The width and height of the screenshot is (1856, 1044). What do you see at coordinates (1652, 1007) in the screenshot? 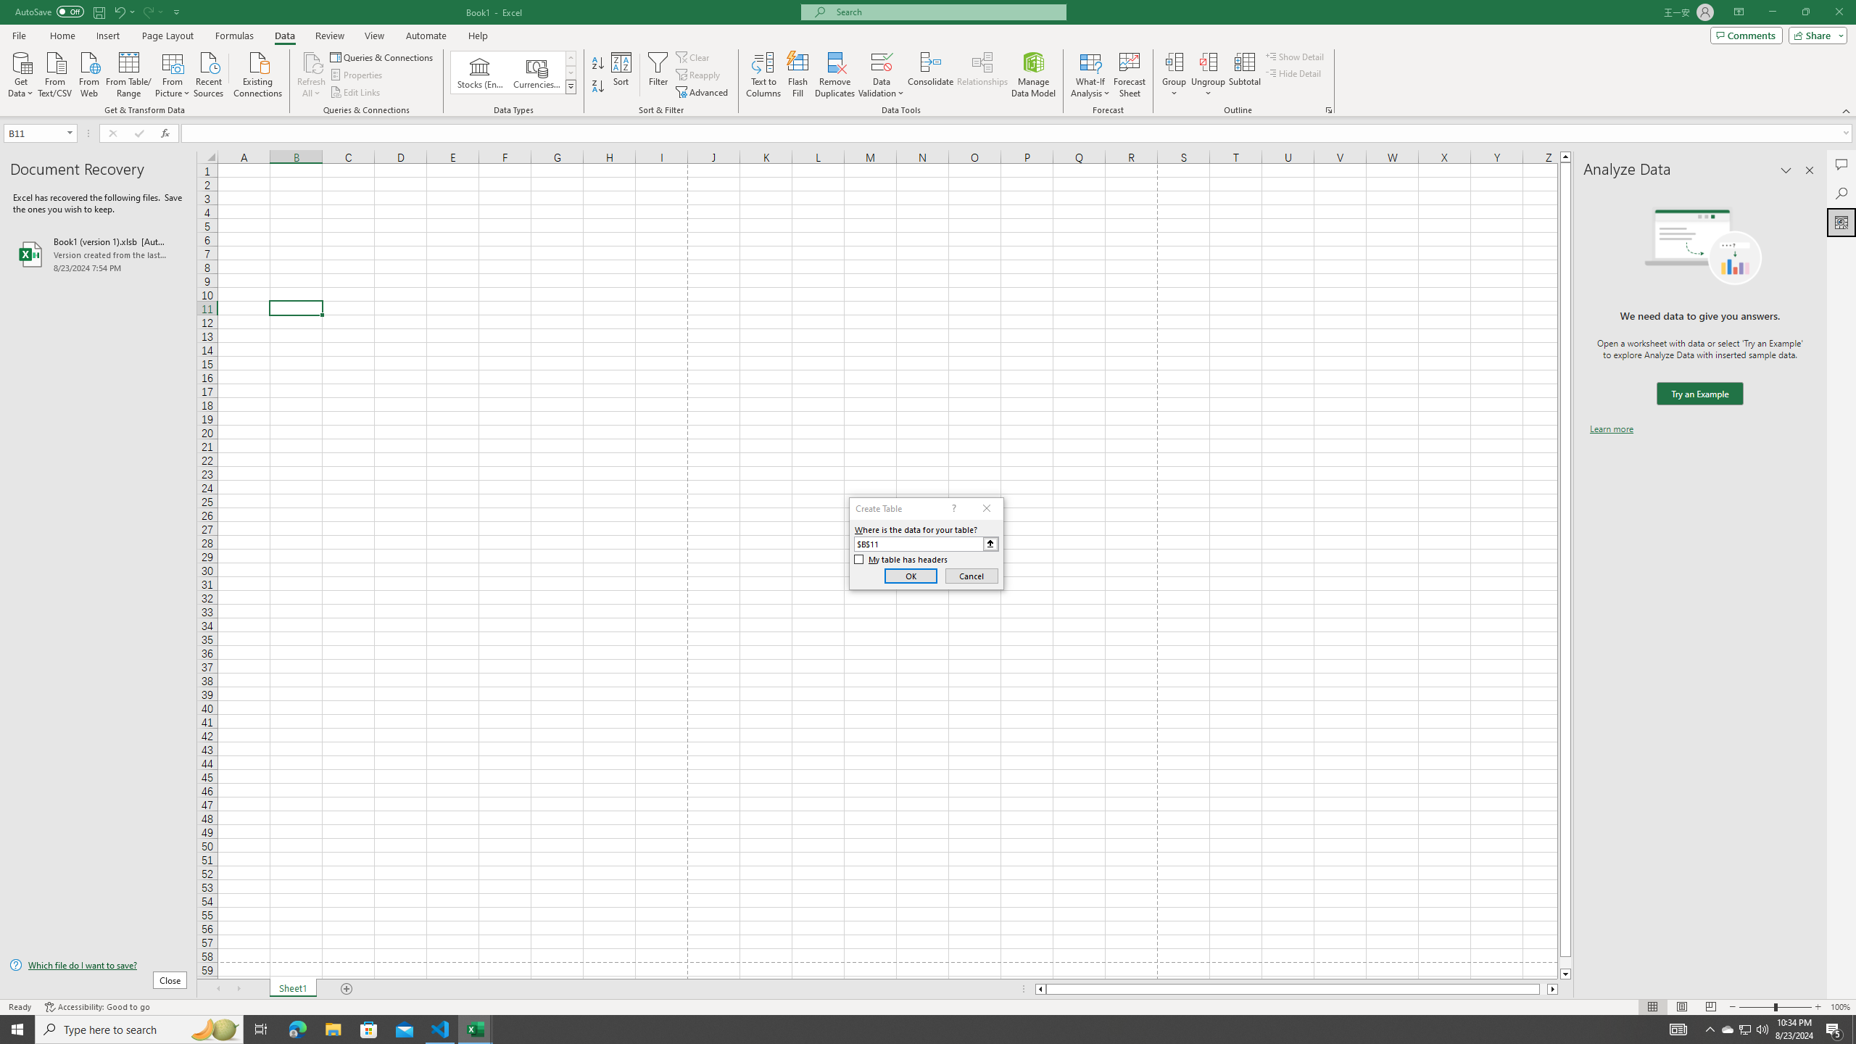
I see `Normal` at bounding box center [1652, 1007].